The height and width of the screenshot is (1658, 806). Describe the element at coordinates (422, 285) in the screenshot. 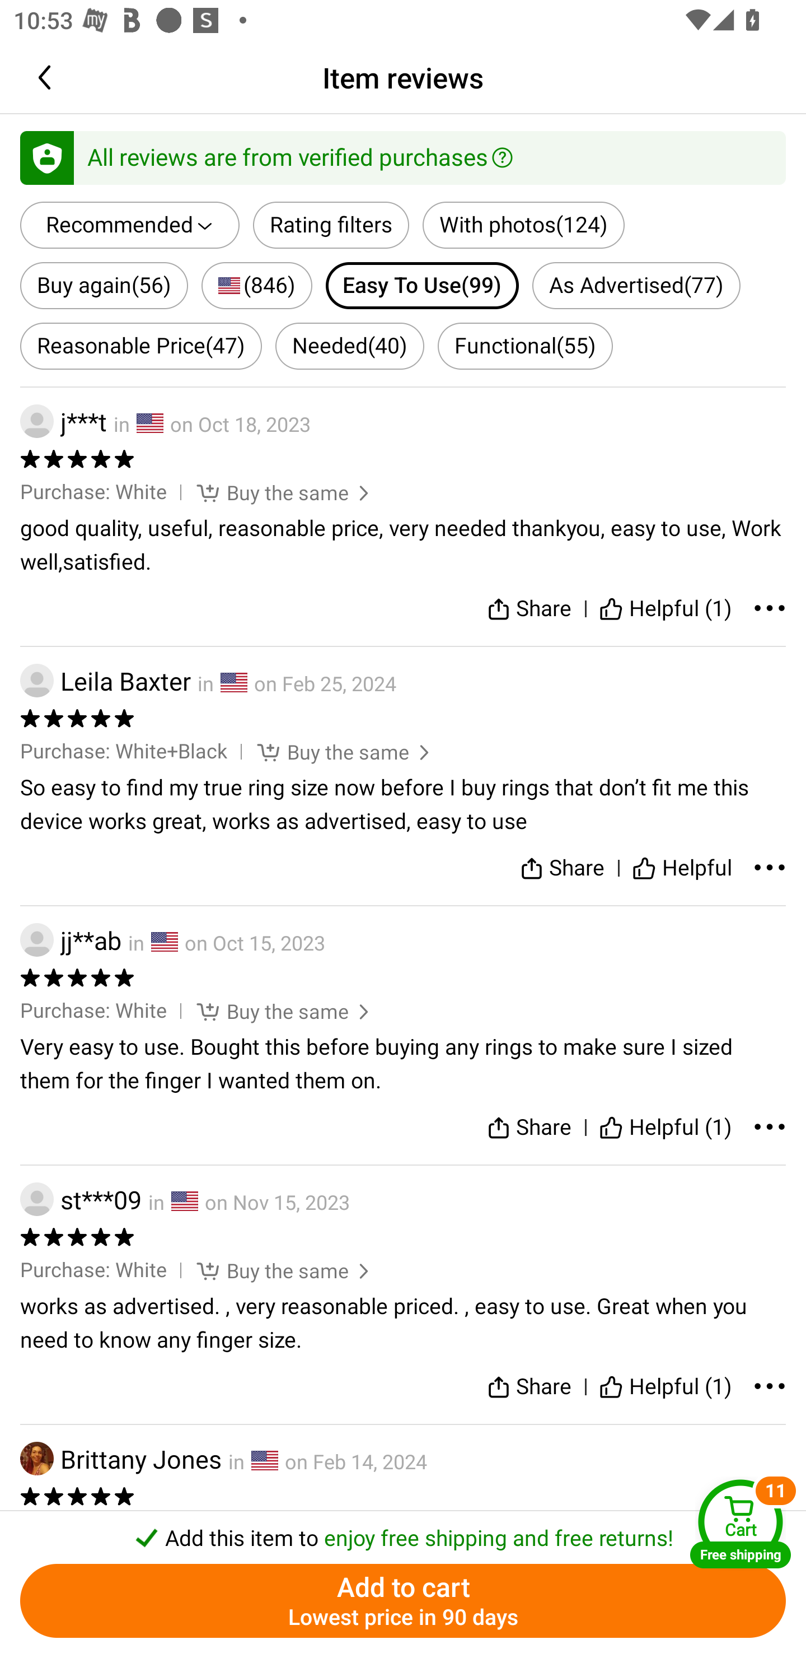

I see `Easy To Use(99)` at that location.